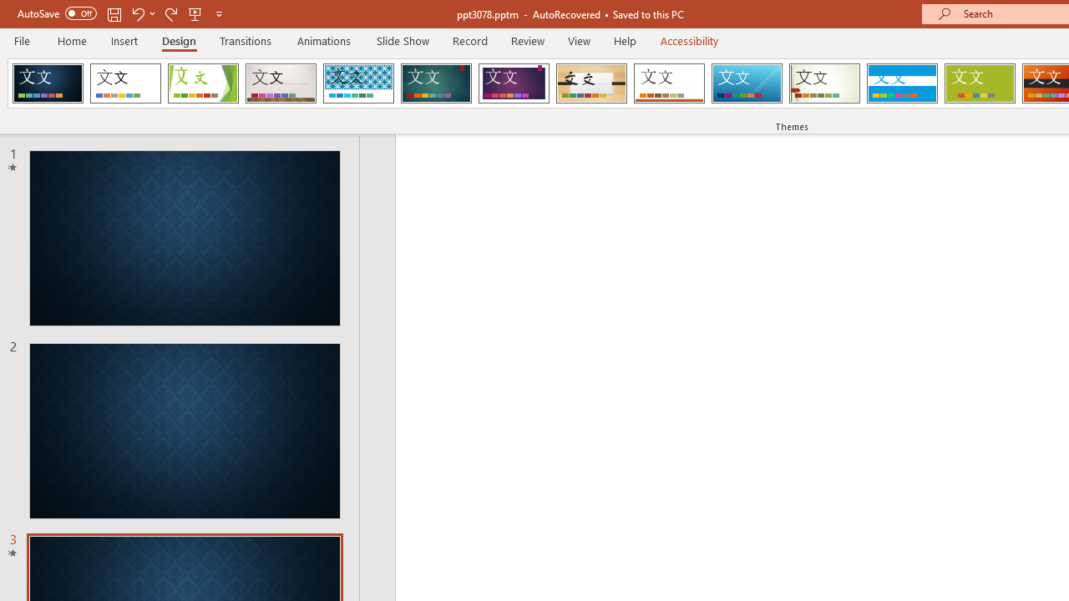 The width and height of the screenshot is (1069, 601). I want to click on Ion, so click(436, 83).